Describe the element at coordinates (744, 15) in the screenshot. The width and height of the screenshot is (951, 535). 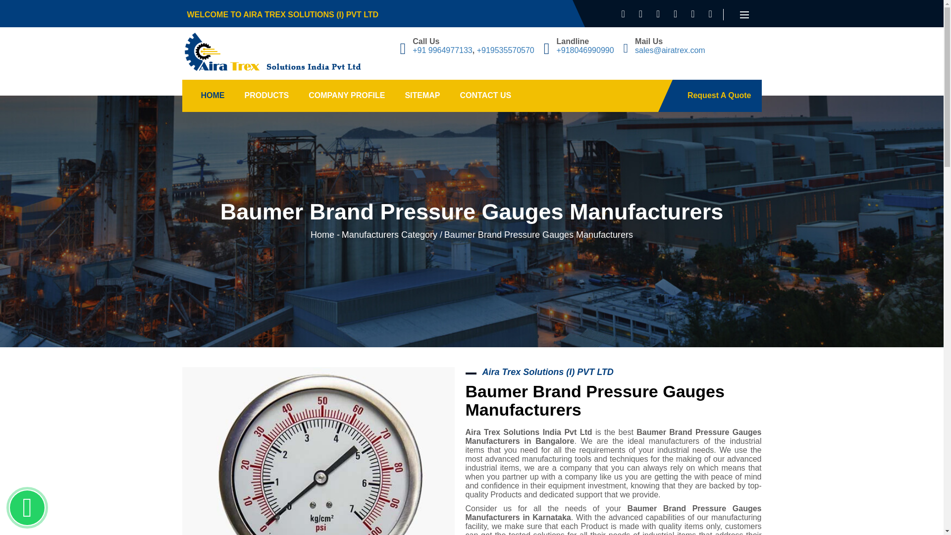
I see `Toggle navigation` at that location.